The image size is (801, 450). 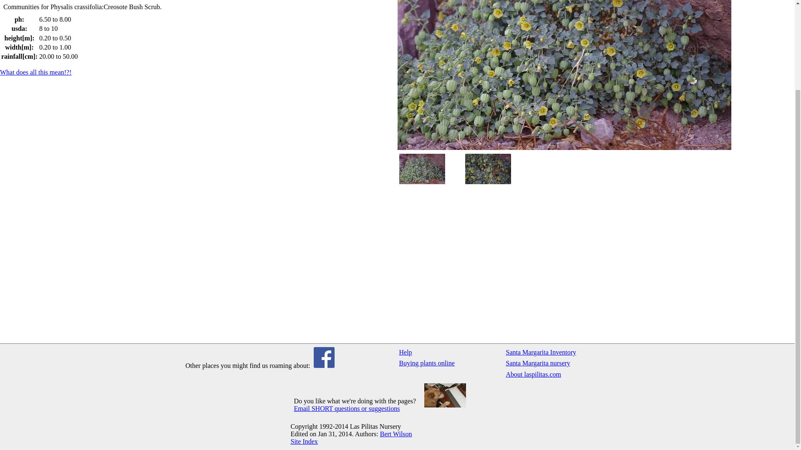 What do you see at coordinates (557, 352) in the screenshot?
I see `Santa Margarita Inventory` at bounding box center [557, 352].